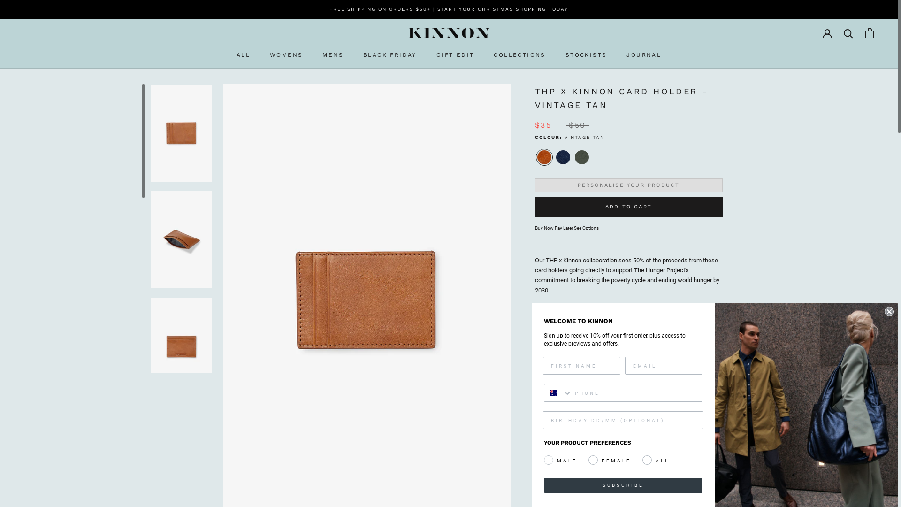 The width and height of the screenshot is (901, 507). I want to click on SUBSCRIBE, so click(623, 485).